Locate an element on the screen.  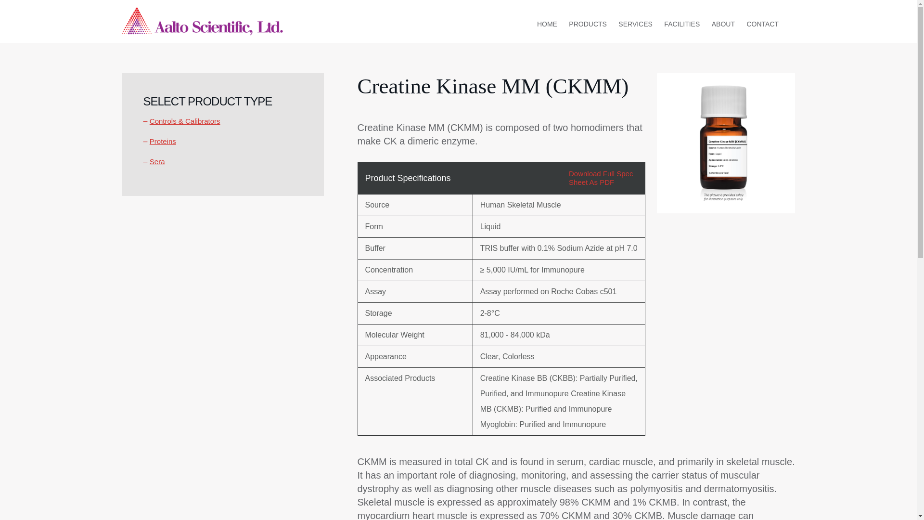
PRODUCTS is located at coordinates (588, 24).